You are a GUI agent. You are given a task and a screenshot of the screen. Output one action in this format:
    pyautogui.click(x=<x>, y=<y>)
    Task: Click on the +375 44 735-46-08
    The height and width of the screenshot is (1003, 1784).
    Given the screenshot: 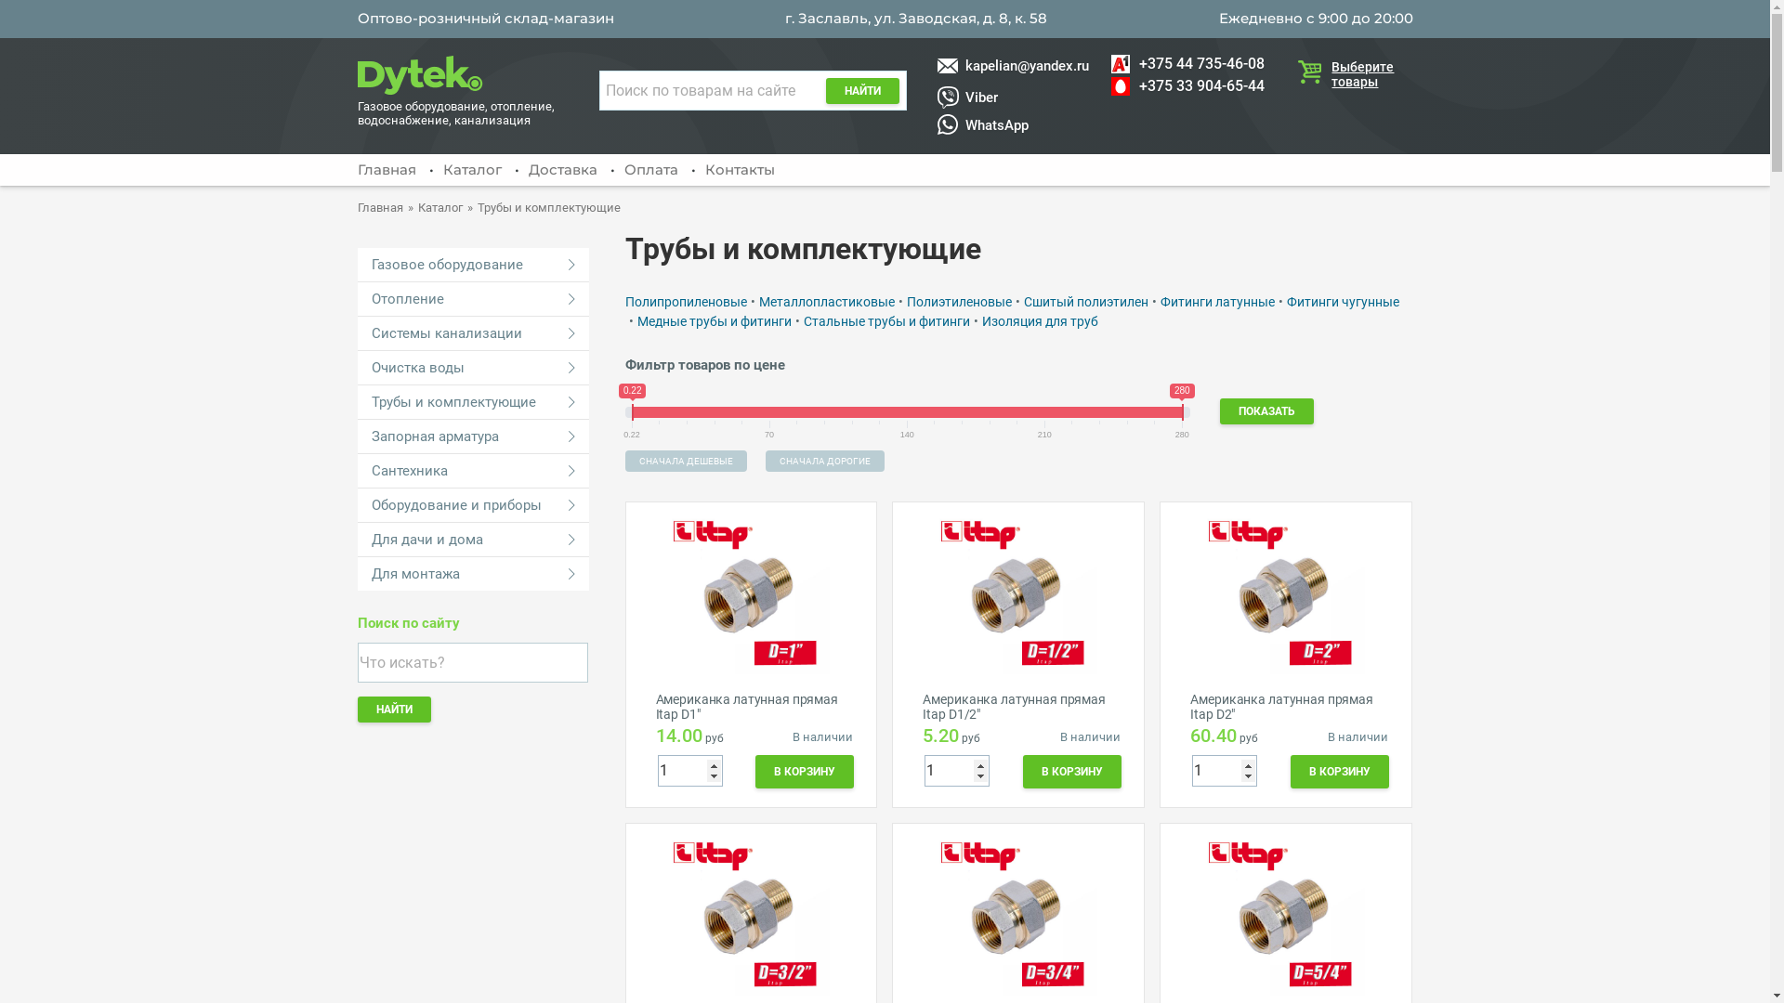 What is the action you would take?
    pyautogui.click(x=1187, y=64)
    